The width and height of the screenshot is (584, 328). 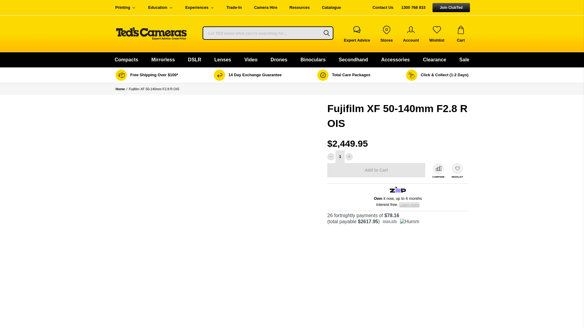 I want to click on Expert Advice, so click(x=357, y=33).